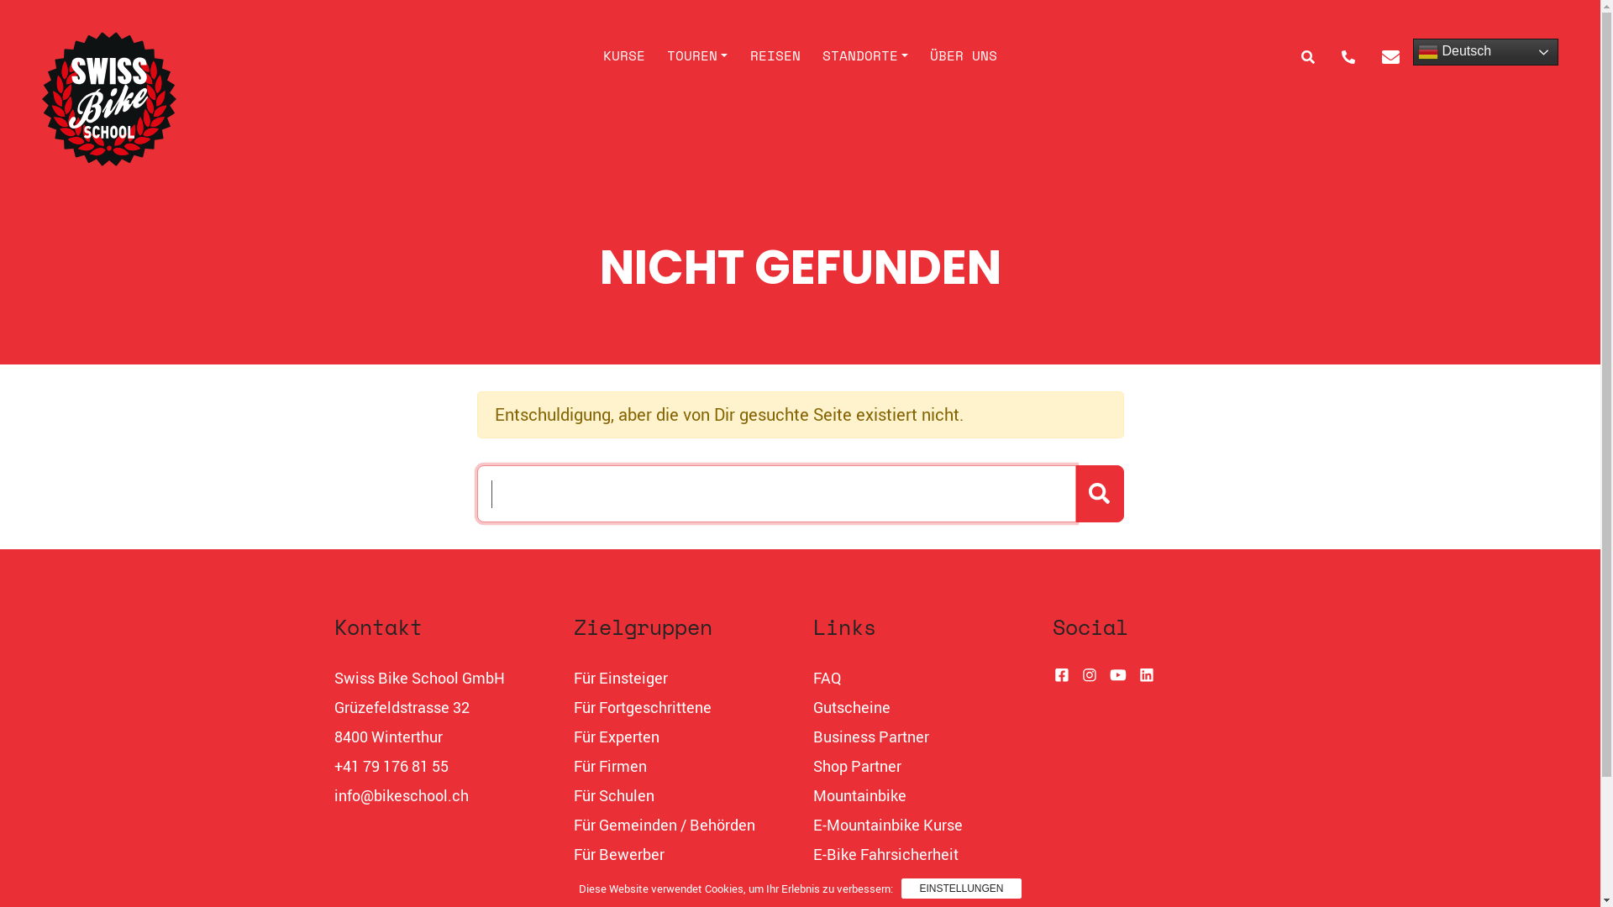 The width and height of the screenshot is (1613, 907). Describe the element at coordinates (218, 99) in the screenshot. I see `Homepage` at that location.